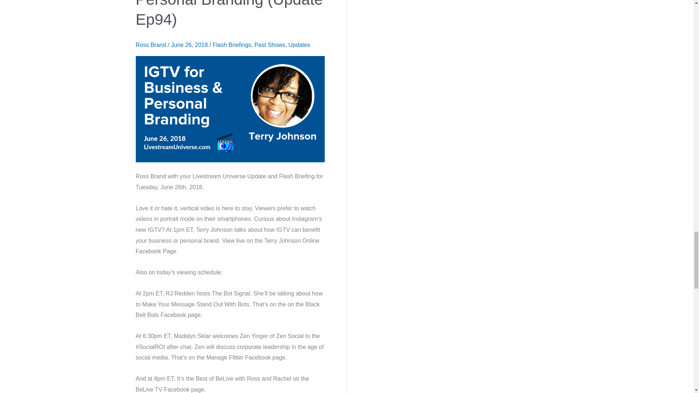 The image size is (699, 393). What do you see at coordinates (151, 44) in the screenshot?
I see `View all posts by Ross Brand` at bounding box center [151, 44].